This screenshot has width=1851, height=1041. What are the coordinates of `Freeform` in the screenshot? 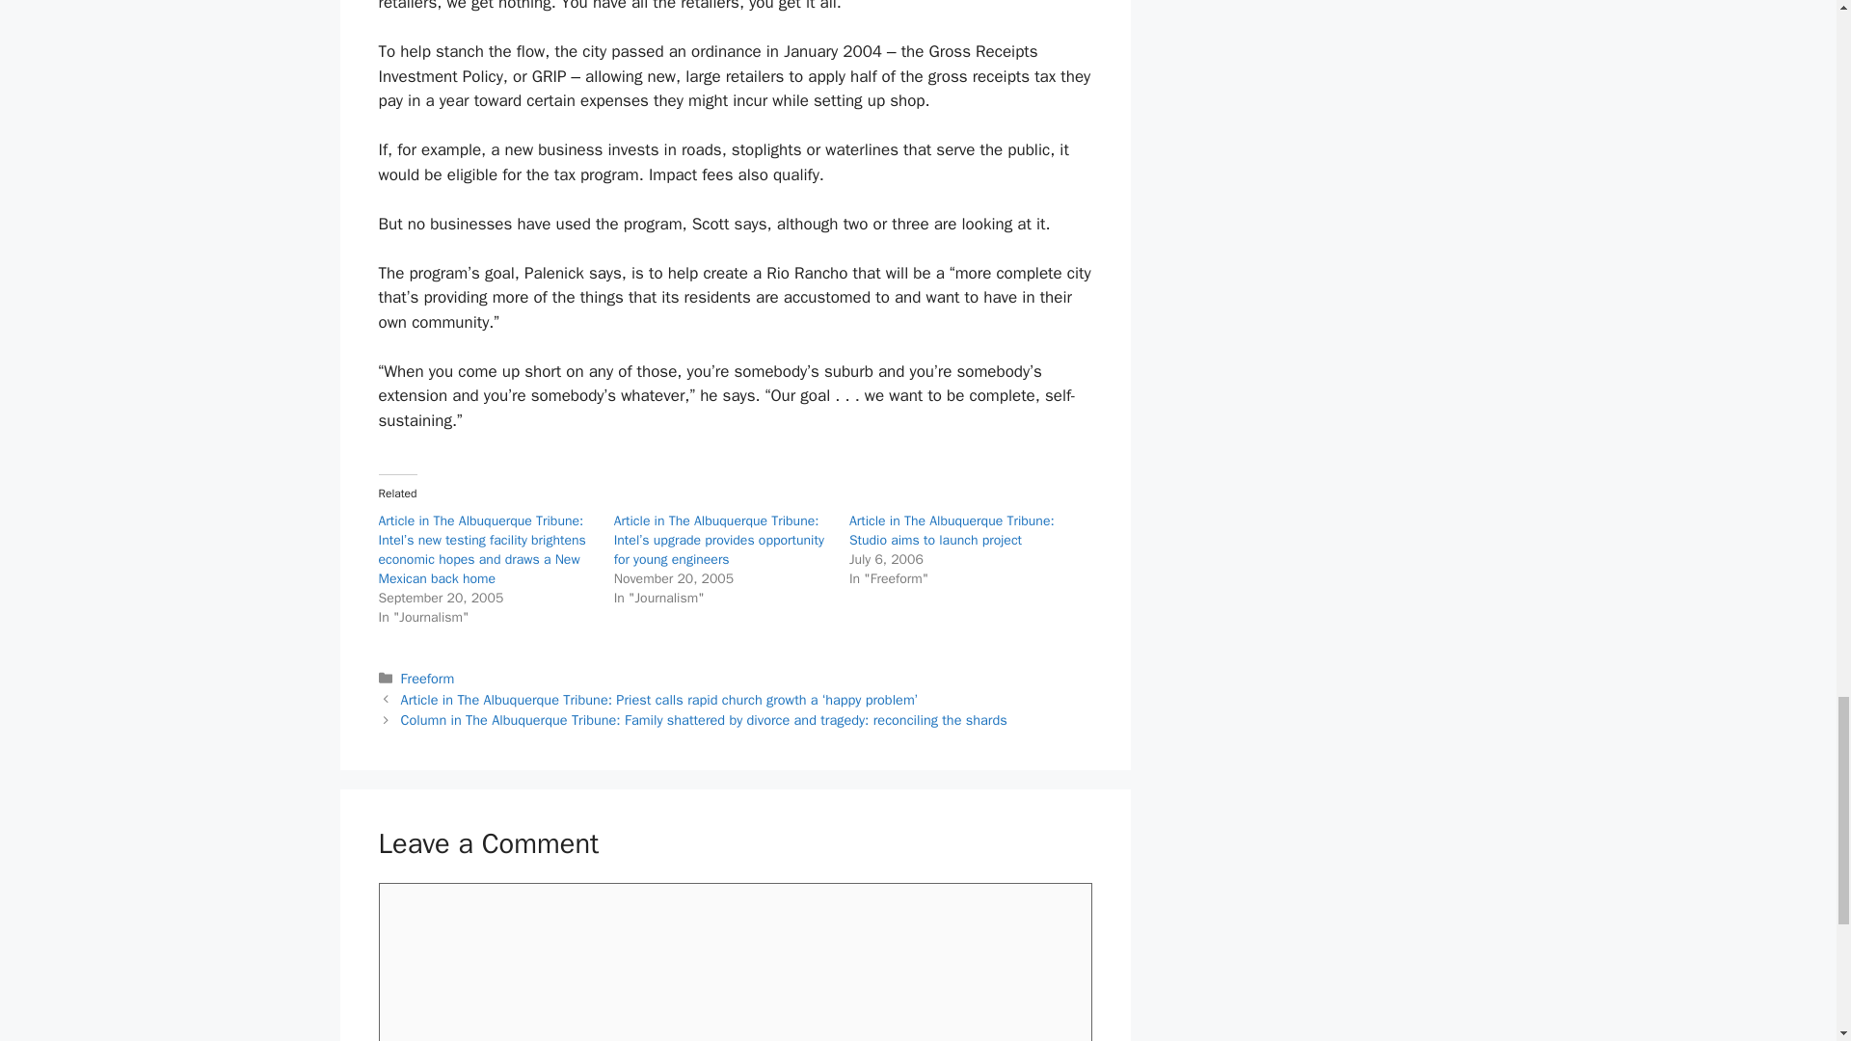 It's located at (428, 679).